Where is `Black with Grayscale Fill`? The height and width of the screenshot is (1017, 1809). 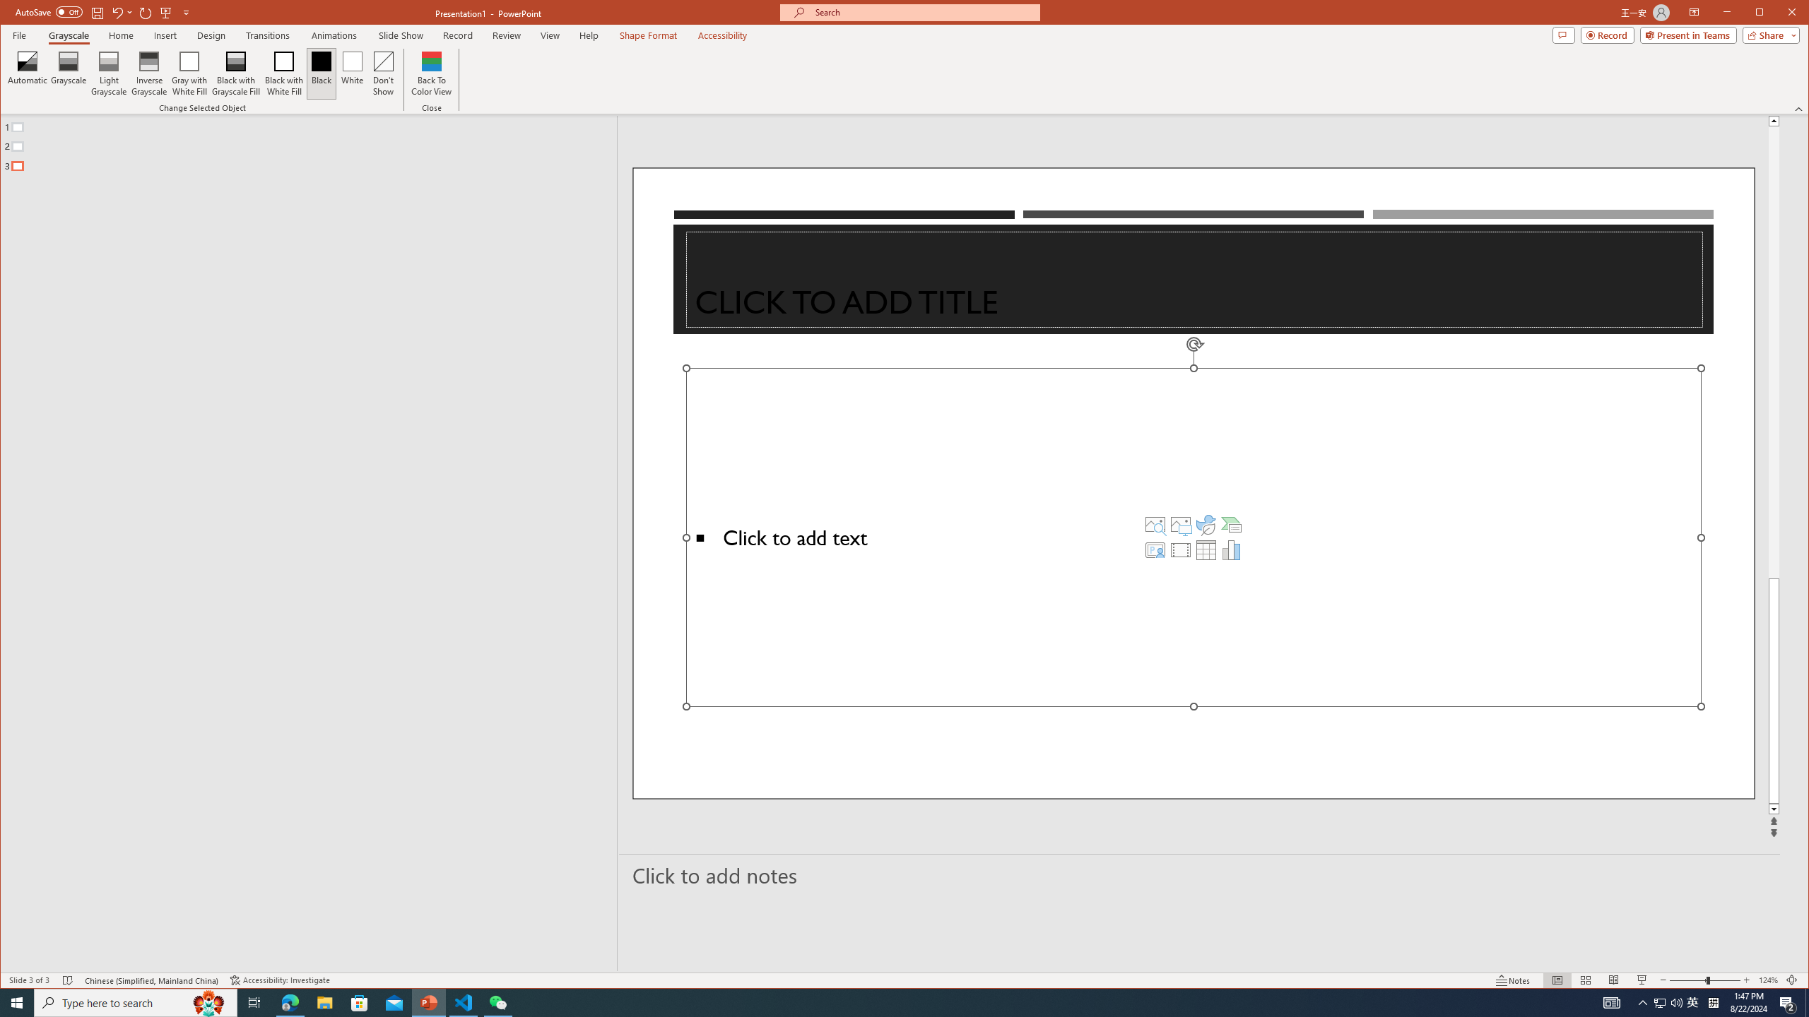 Black with Grayscale Fill is located at coordinates (236, 73).